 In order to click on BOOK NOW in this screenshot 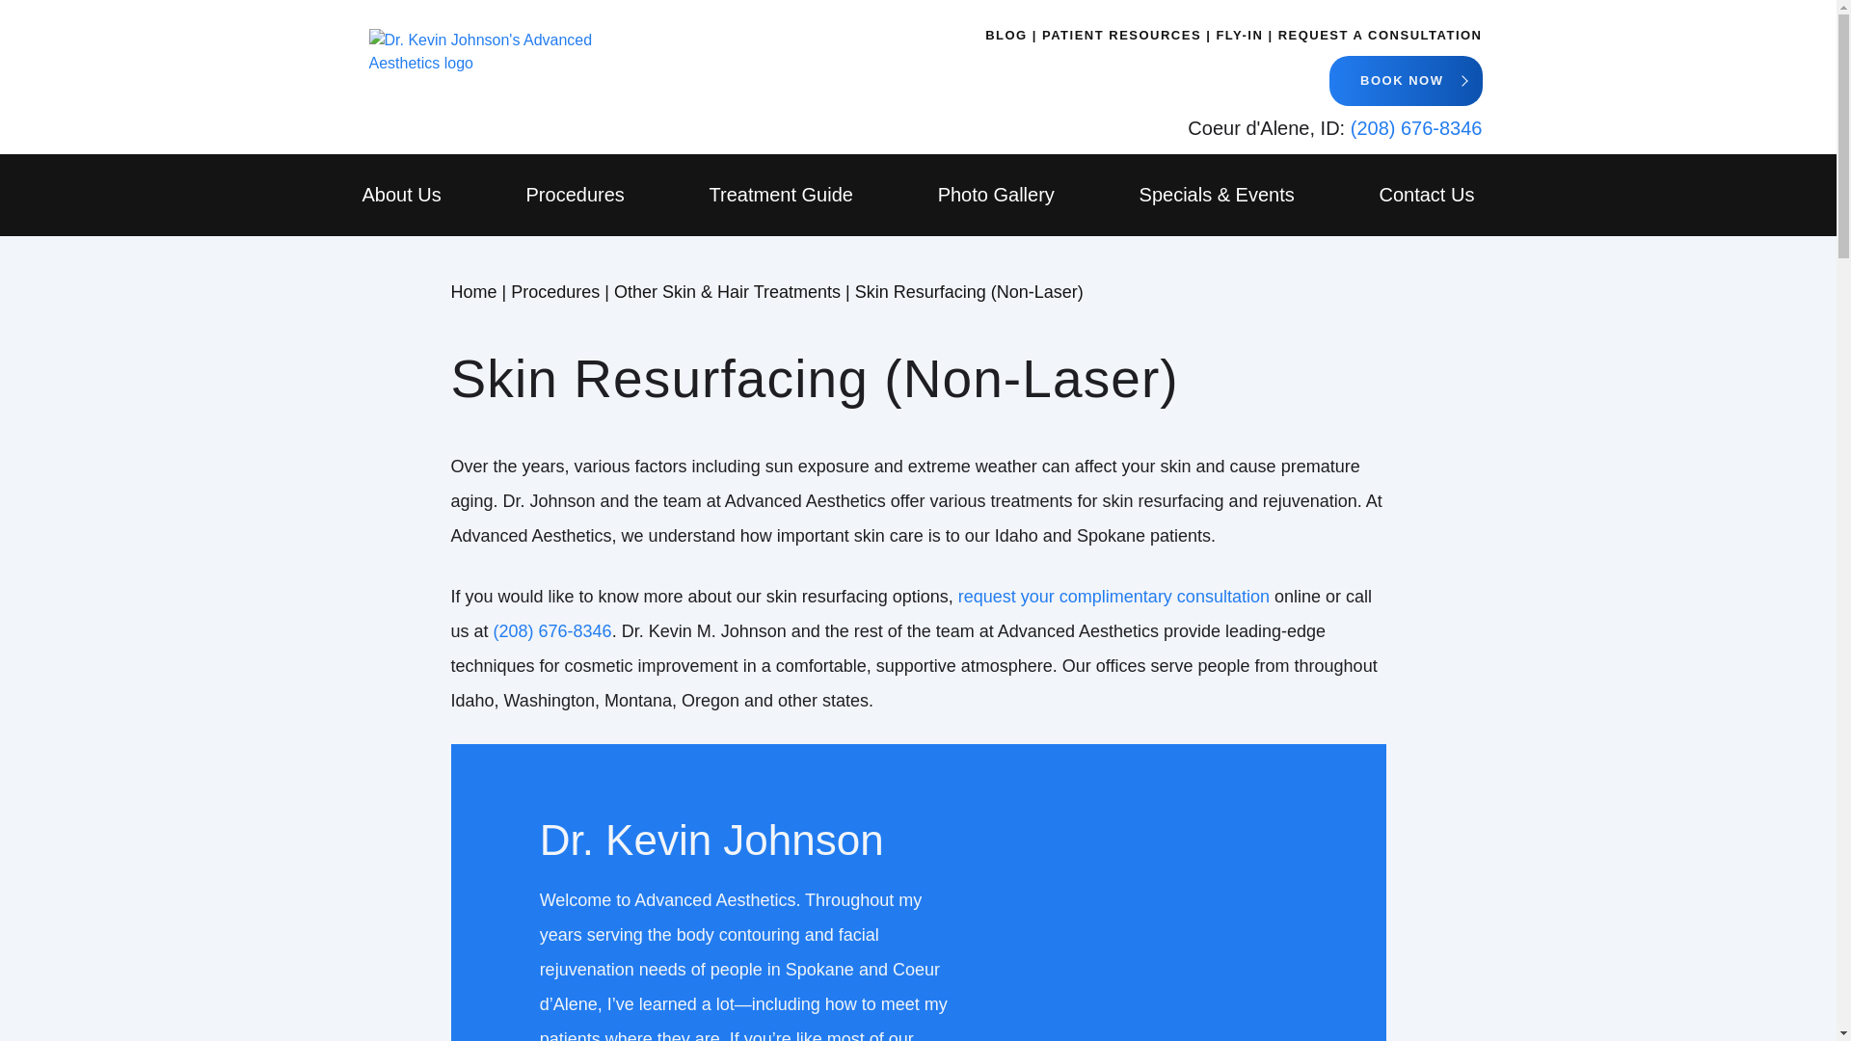, I will do `click(1406, 81)`.